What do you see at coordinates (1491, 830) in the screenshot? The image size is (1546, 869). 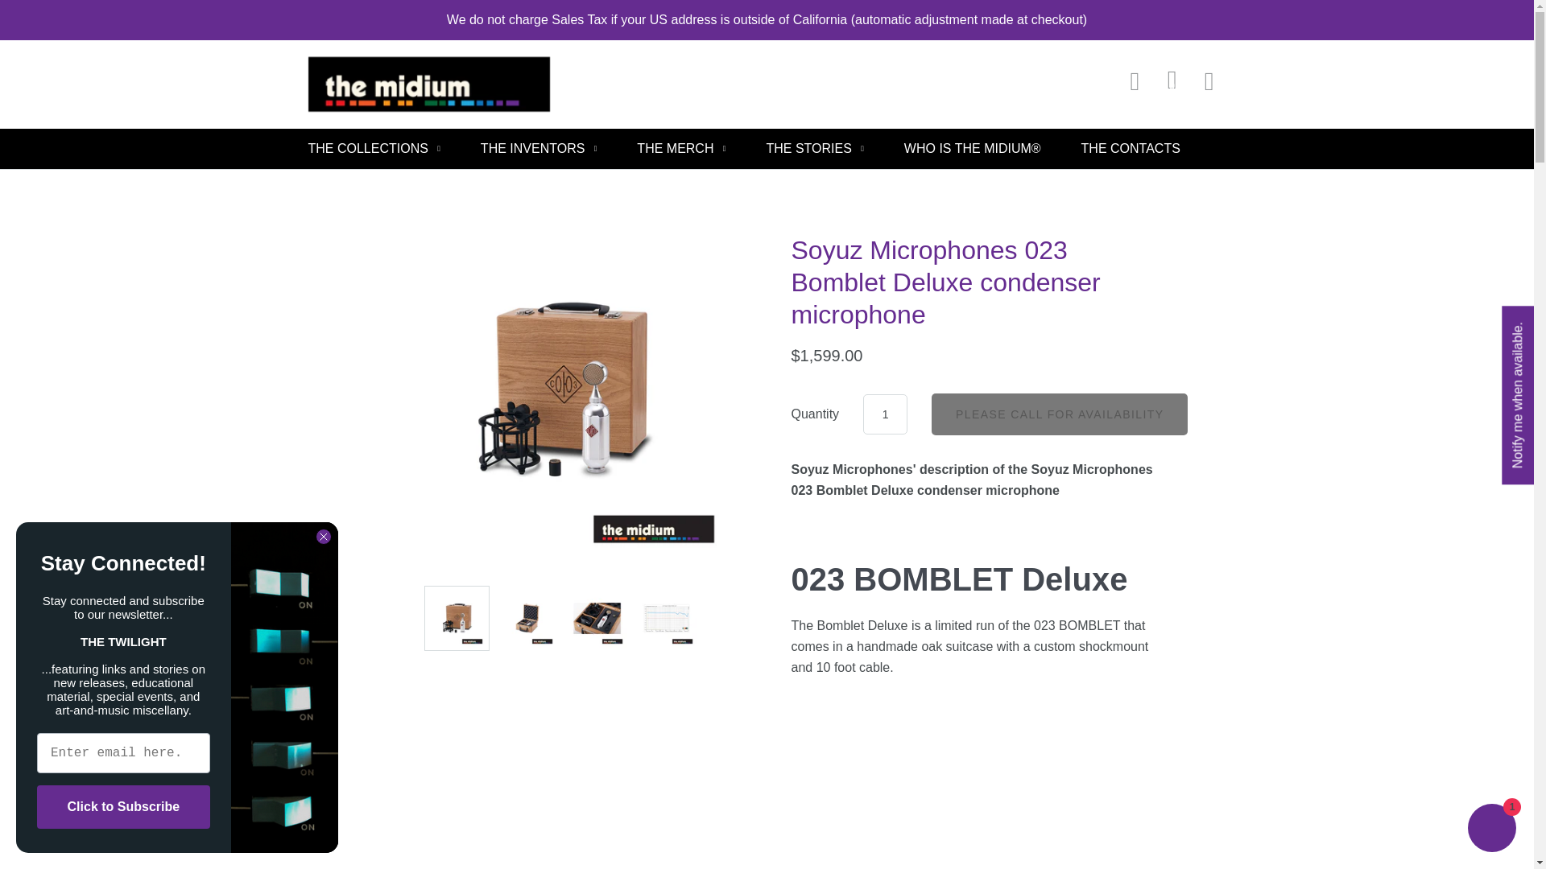 I see `Shopify online store chat` at bounding box center [1491, 830].